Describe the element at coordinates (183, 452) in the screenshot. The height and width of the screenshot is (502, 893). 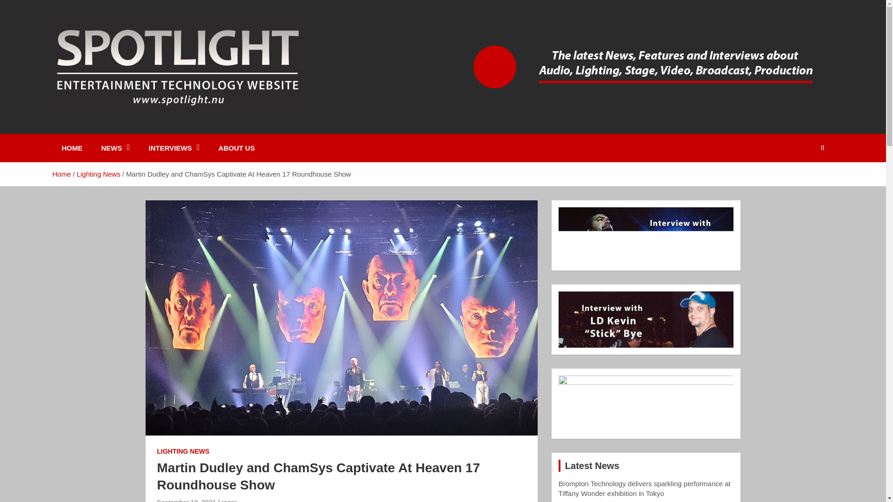
I see `LIGHTING NEWS` at that location.